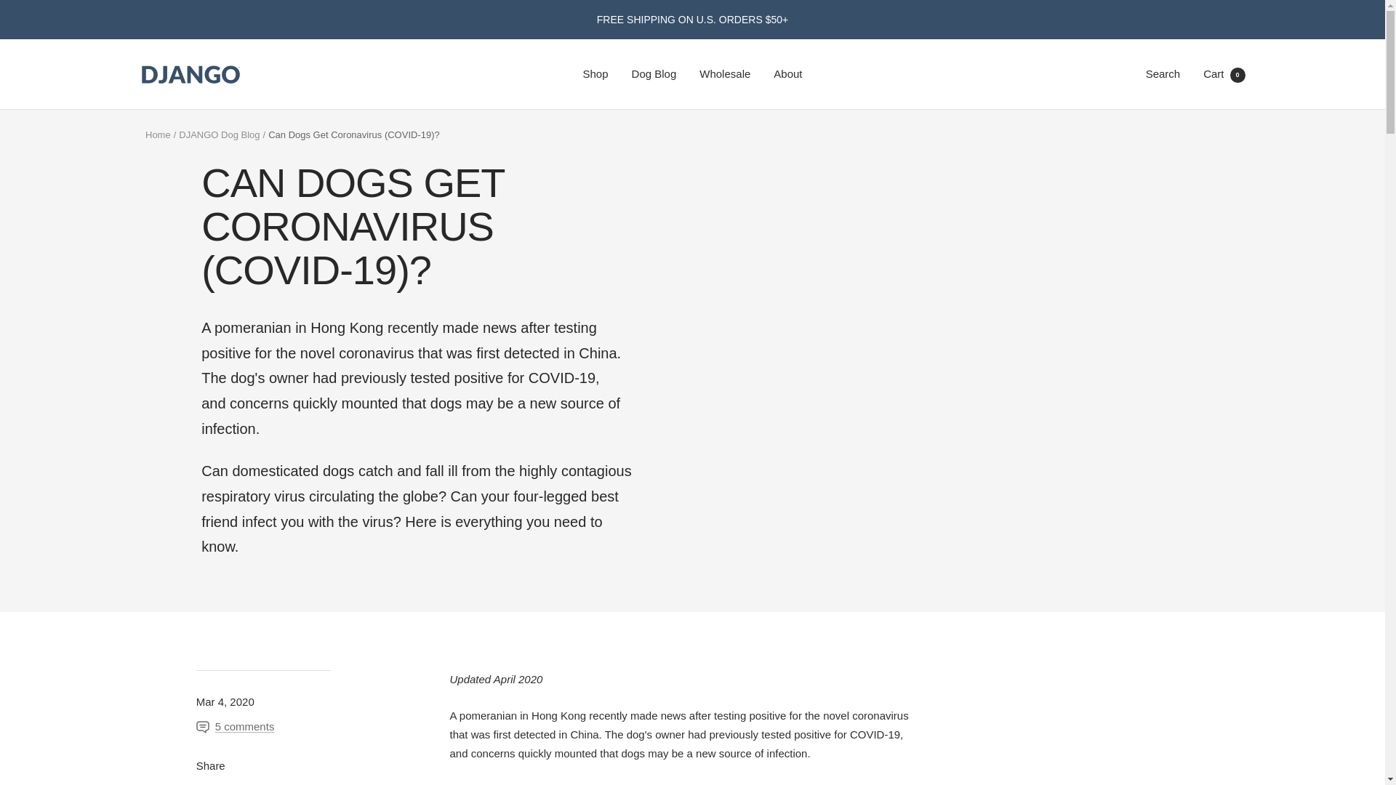  Describe the element at coordinates (190, 74) in the screenshot. I see `DJANGO` at that location.